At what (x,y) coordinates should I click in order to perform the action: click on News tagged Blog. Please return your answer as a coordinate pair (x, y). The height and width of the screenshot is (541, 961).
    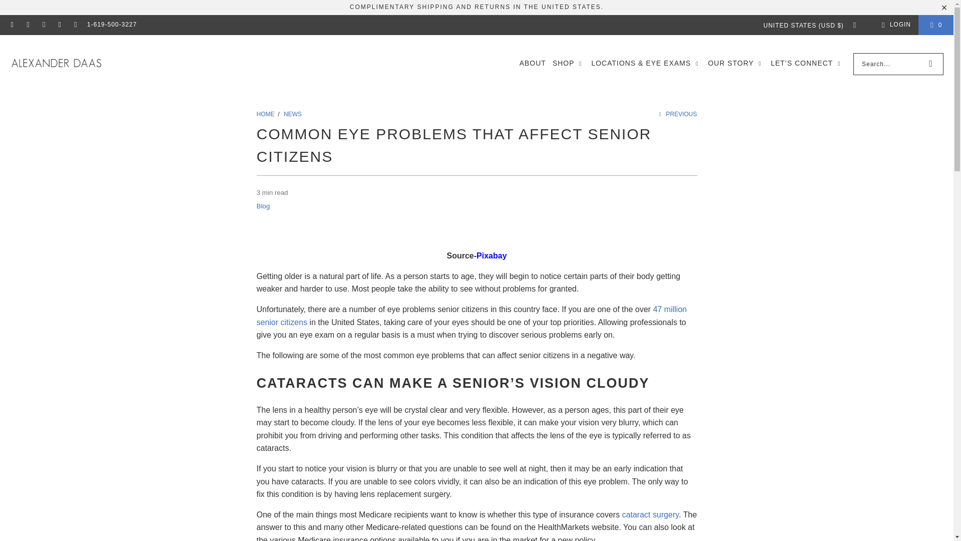
    Looking at the image, I should click on (263, 206).